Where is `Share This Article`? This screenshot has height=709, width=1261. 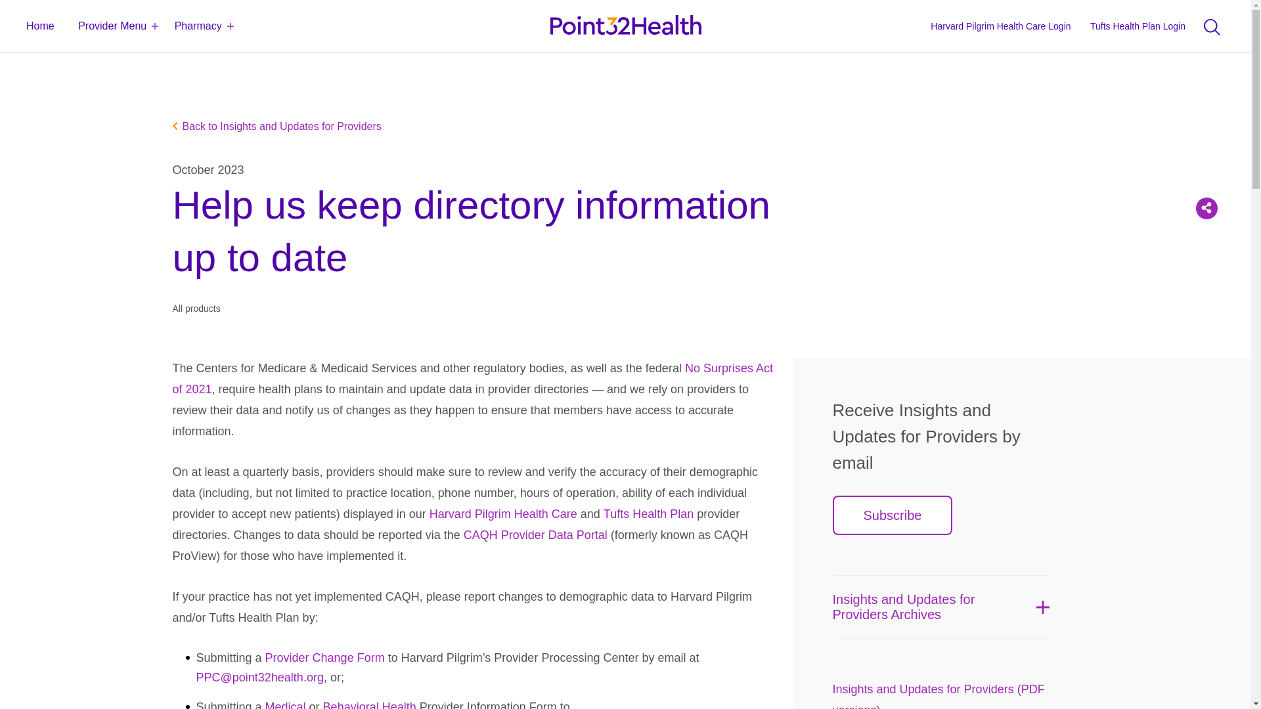 Share This Article is located at coordinates (1206, 208).